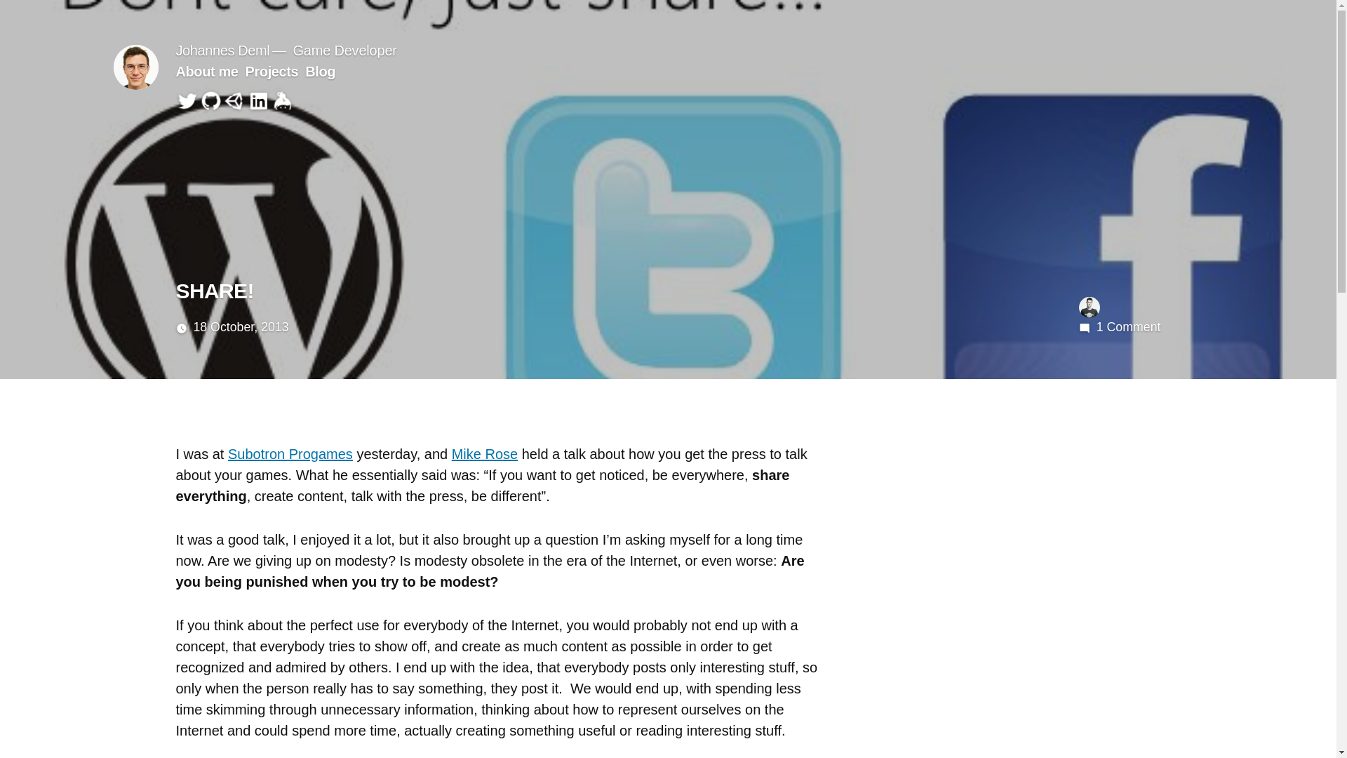 Image resolution: width=1347 pixels, height=758 pixels. I want to click on 18 October, 2013, so click(240, 327).